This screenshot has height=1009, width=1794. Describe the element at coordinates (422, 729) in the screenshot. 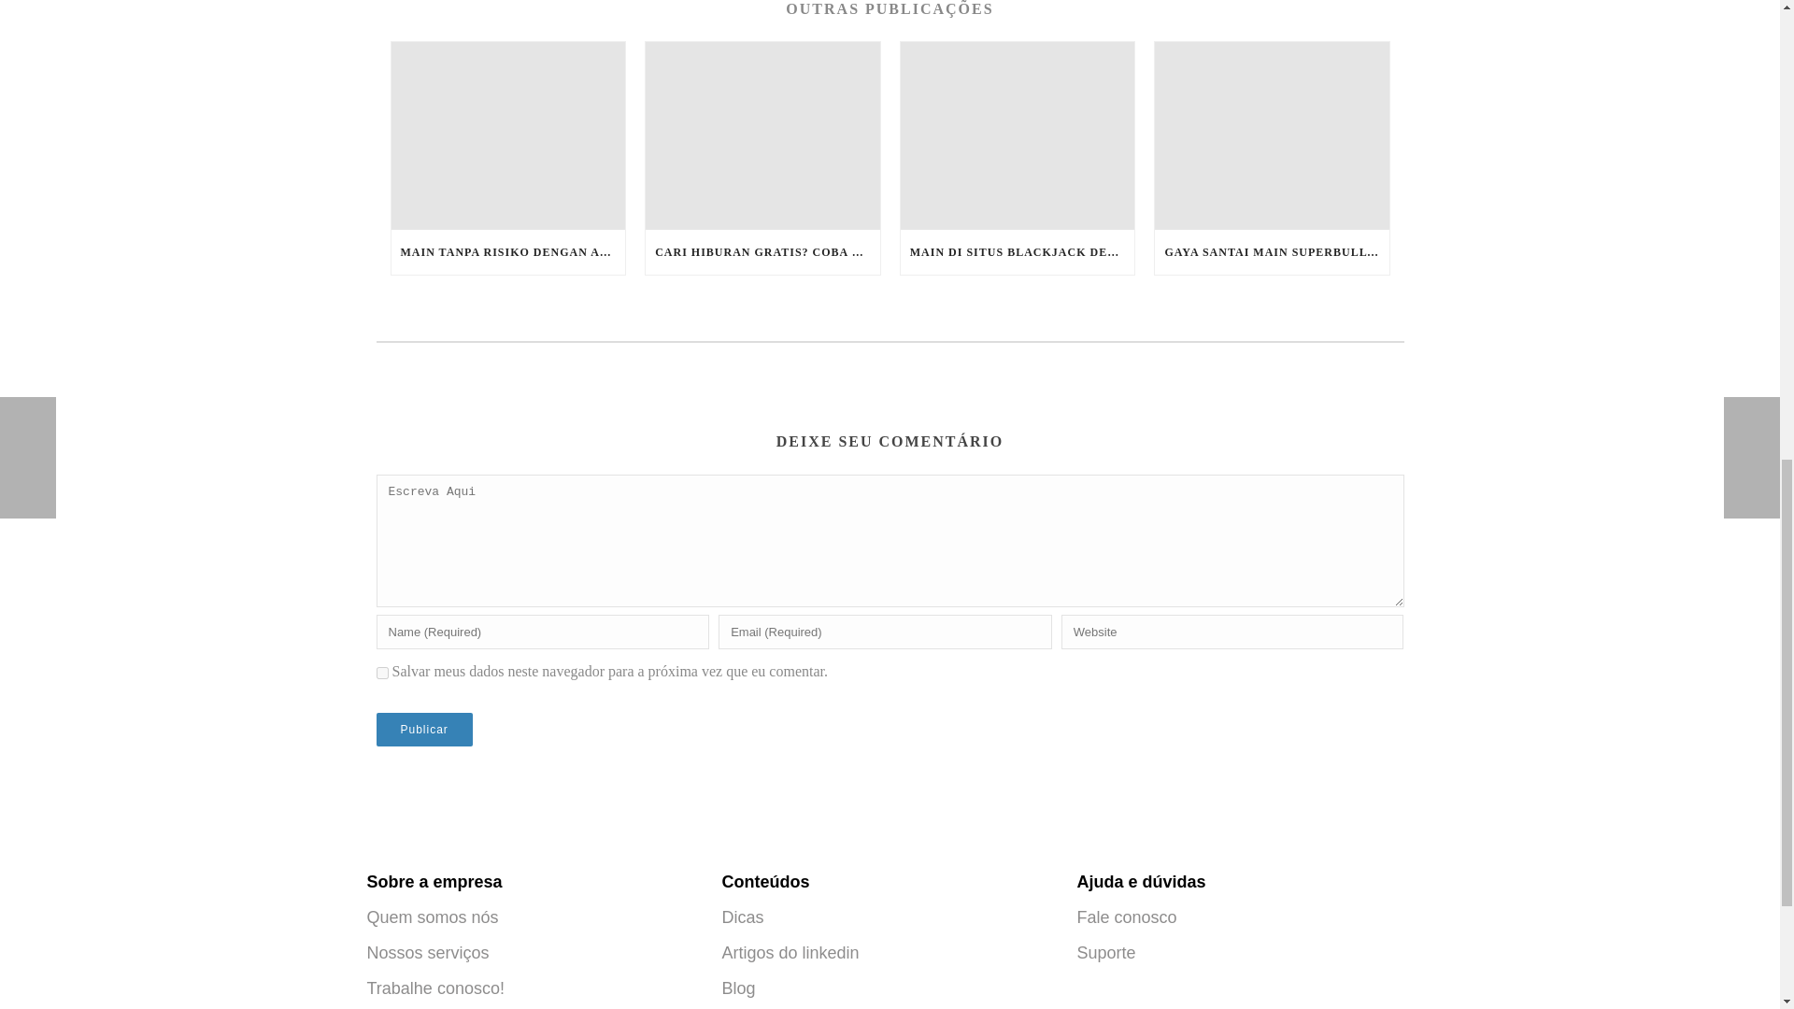

I see `Publicar` at that location.